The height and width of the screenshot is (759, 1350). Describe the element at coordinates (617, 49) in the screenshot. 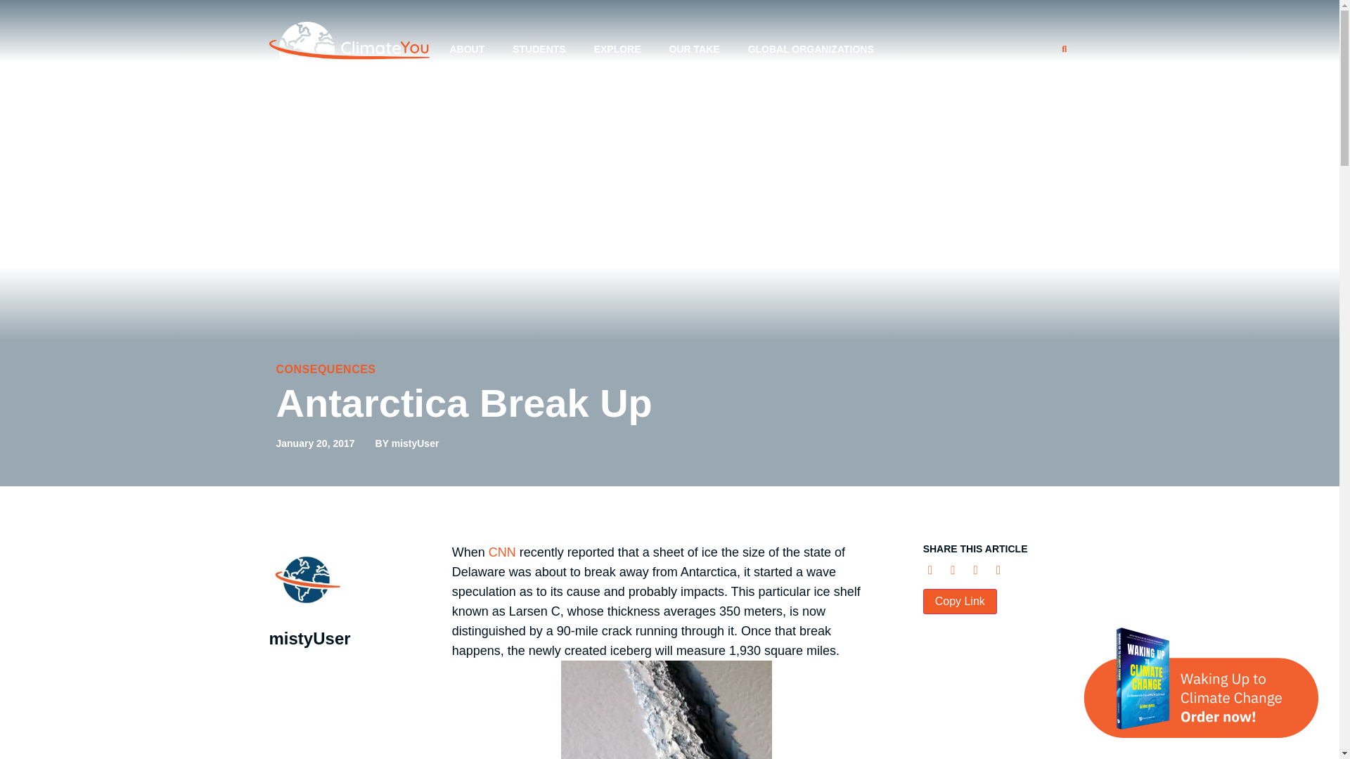

I see `EXPLORE` at that location.